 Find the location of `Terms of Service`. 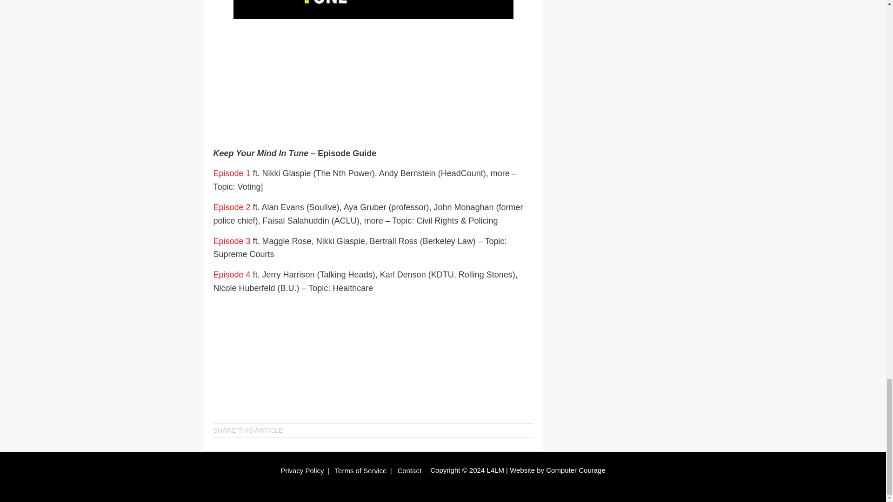

Terms of Service is located at coordinates (361, 470).